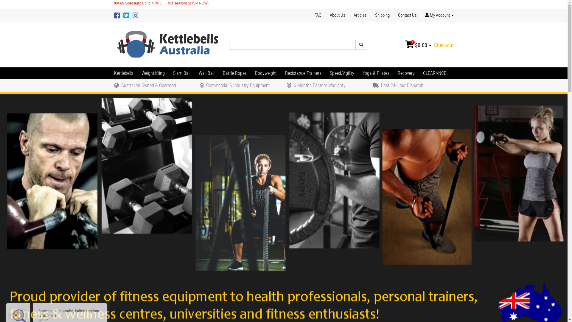 This screenshot has width=572, height=322. What do you see at coordinates (303, 73) in the screenshot?
I see `Resistance Trainers` at bounding box center [303, 73].